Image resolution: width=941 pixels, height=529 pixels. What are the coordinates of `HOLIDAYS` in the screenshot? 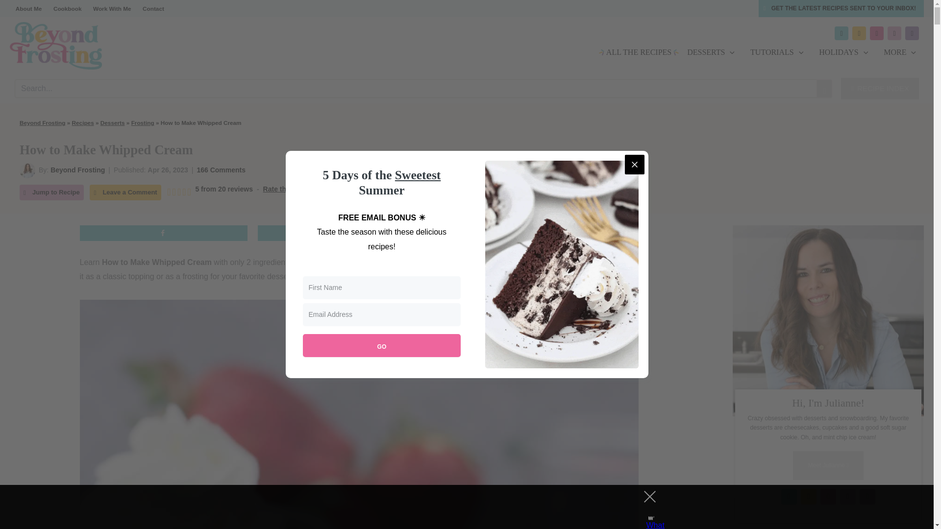 It's located at (843, 52).